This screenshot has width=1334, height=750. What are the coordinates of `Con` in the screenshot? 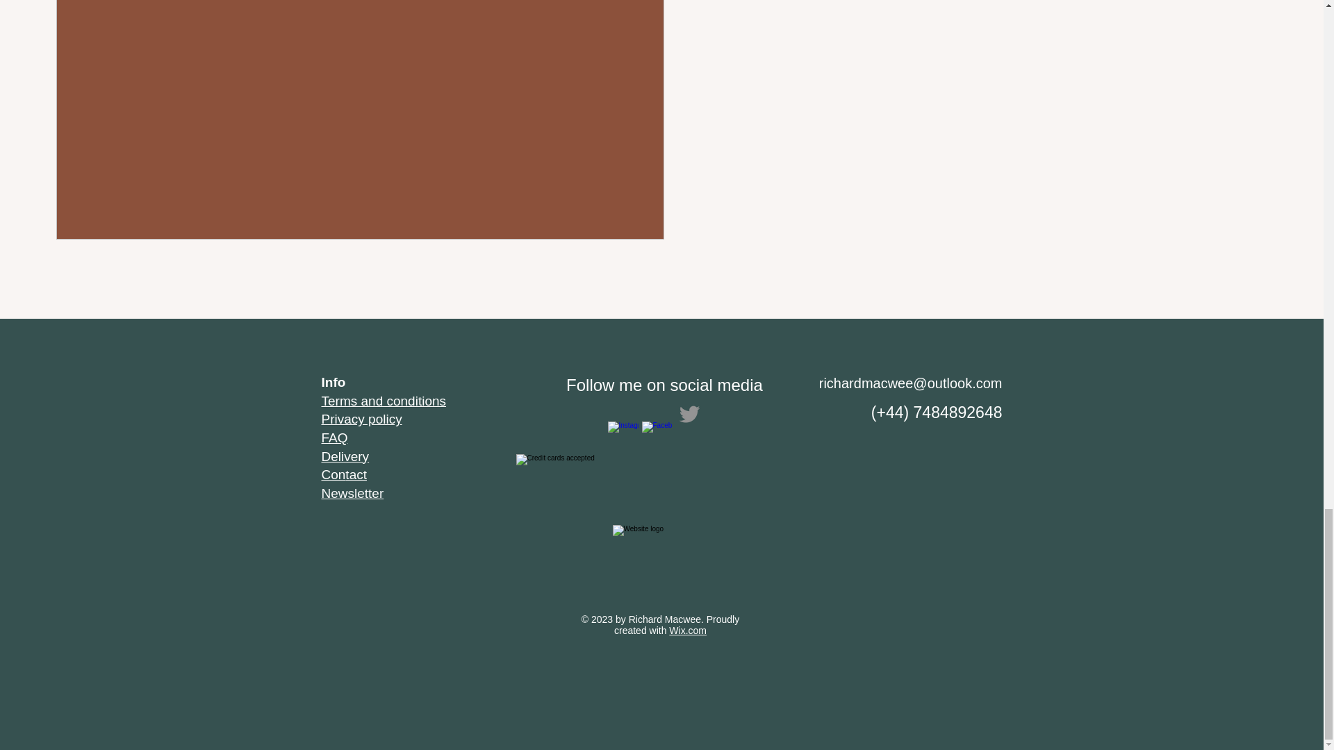 It's located at (333, 474).